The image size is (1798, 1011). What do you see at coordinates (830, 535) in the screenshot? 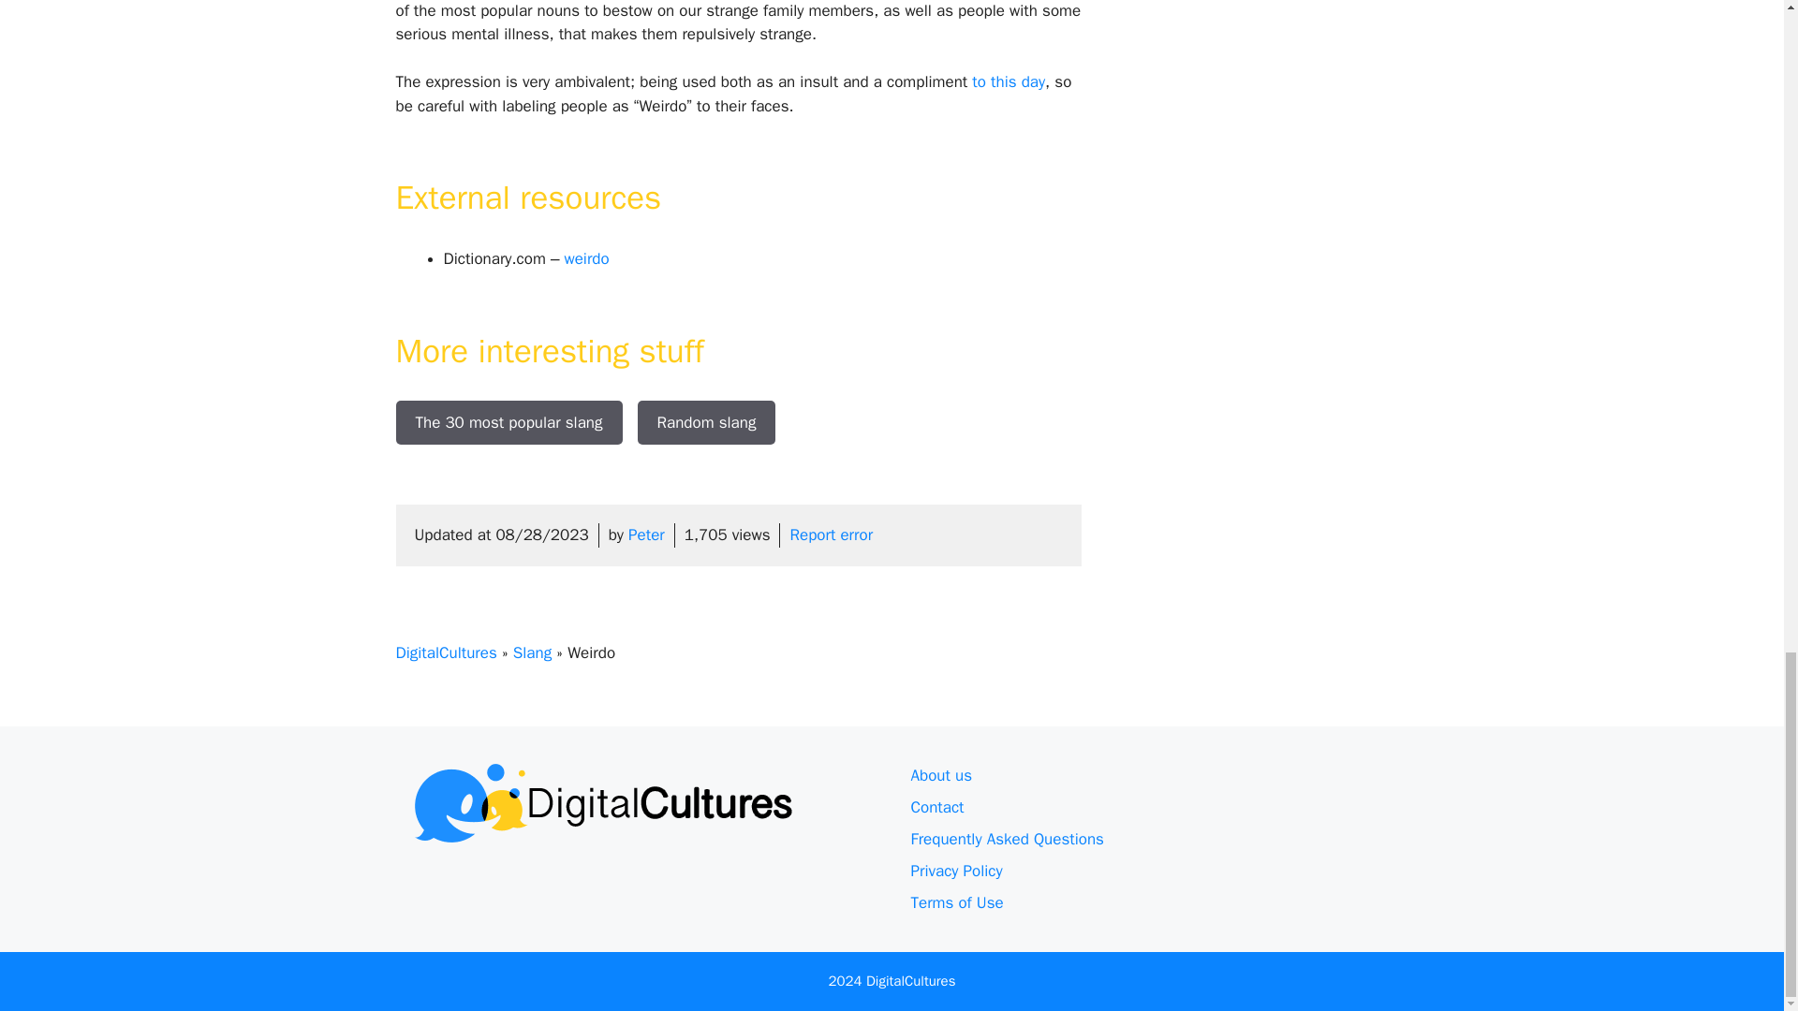
I see `Report error` at bounding box center [830, 535].